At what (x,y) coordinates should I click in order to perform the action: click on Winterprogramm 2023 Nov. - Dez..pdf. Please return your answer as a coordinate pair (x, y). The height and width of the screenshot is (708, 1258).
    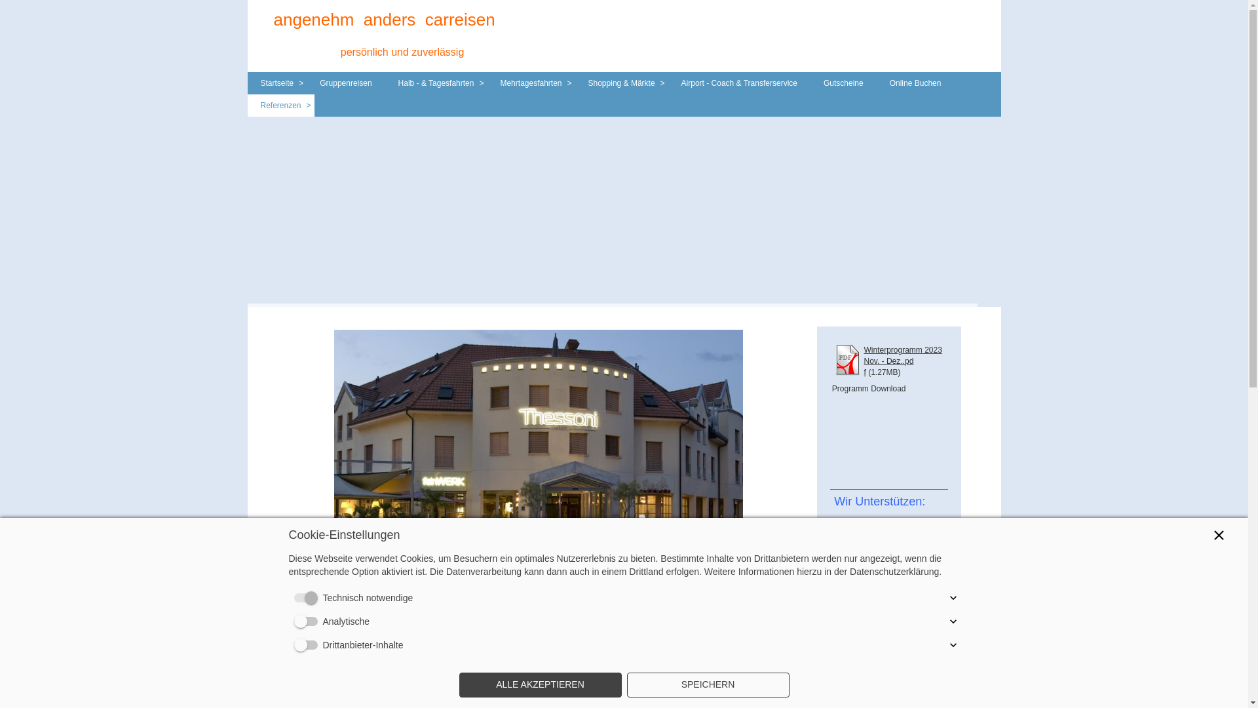
    Looking at the image, I should click on (903, 361).